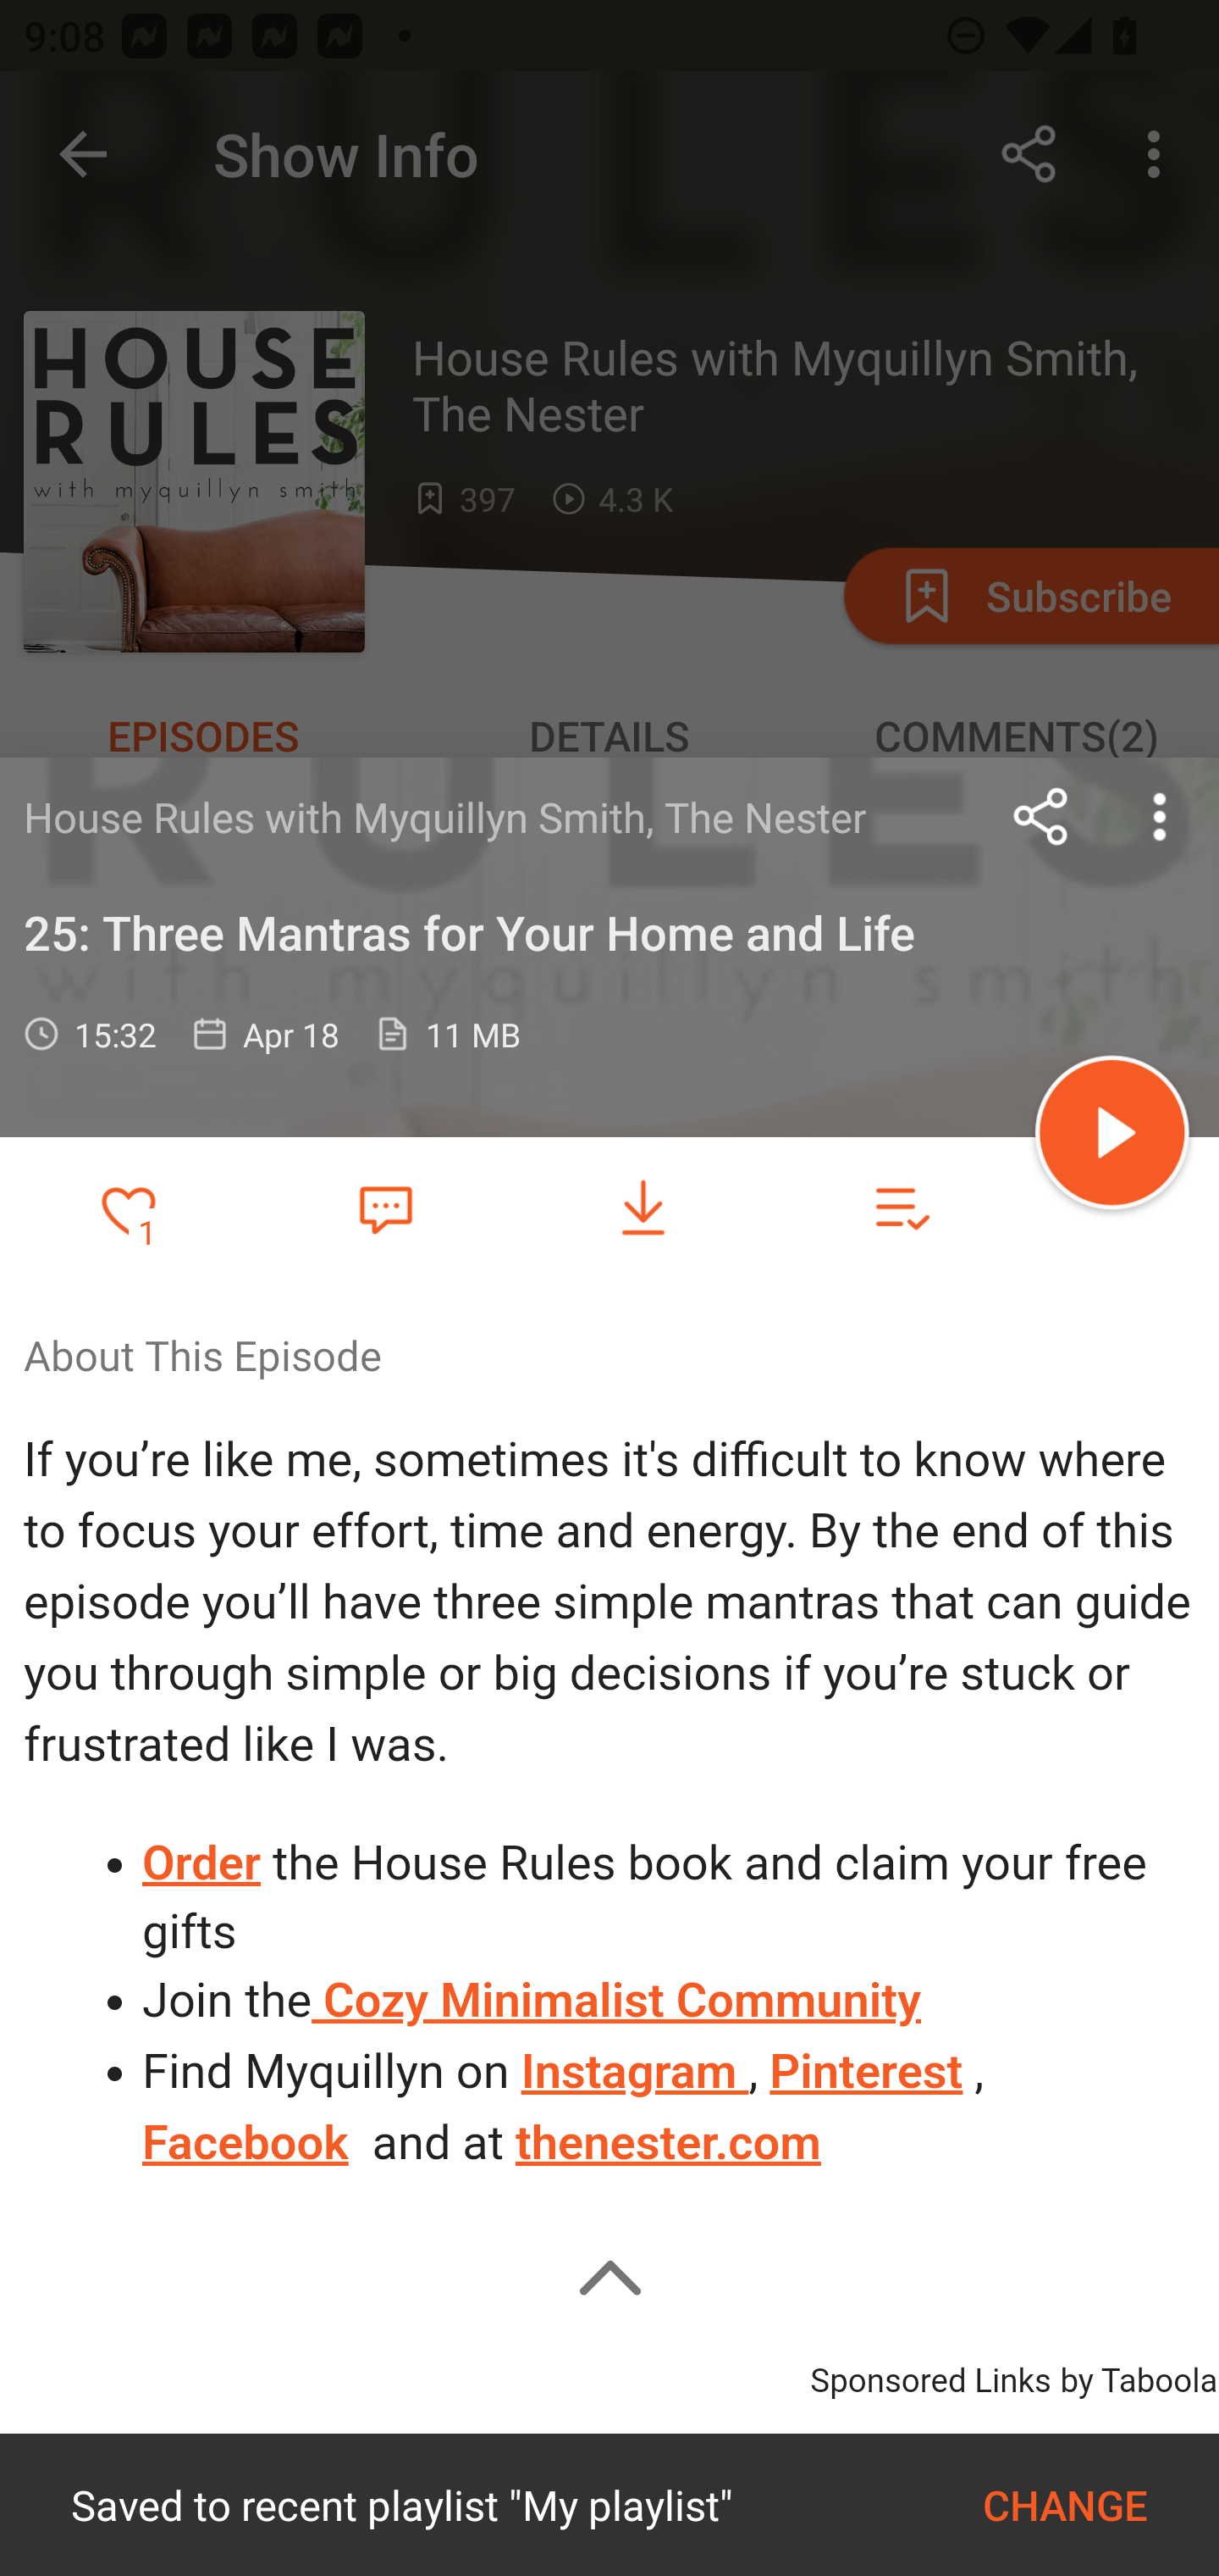 This screenshot has width=1219, height=2576. What do you see at coordinates (1065, 2505) in the screenshot?
I see `CHANGE` at bounding box center [1065, 2505].